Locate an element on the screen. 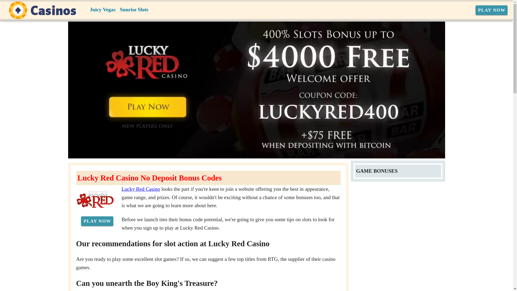 The width and height of the screenshot is (517, 291). Lucky Red Casino is located at coordinates (141, 189).